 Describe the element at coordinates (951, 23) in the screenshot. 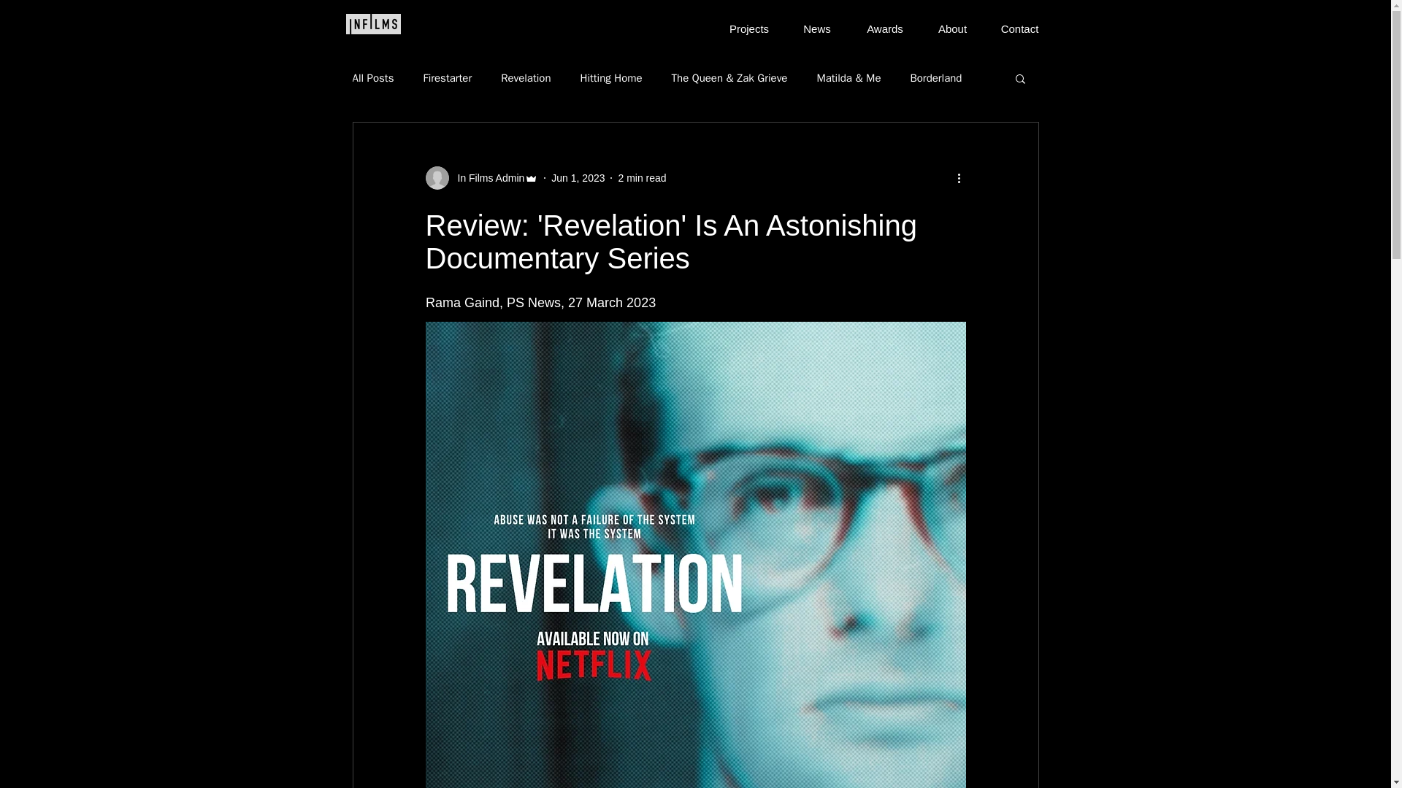

I see `About` at that location.